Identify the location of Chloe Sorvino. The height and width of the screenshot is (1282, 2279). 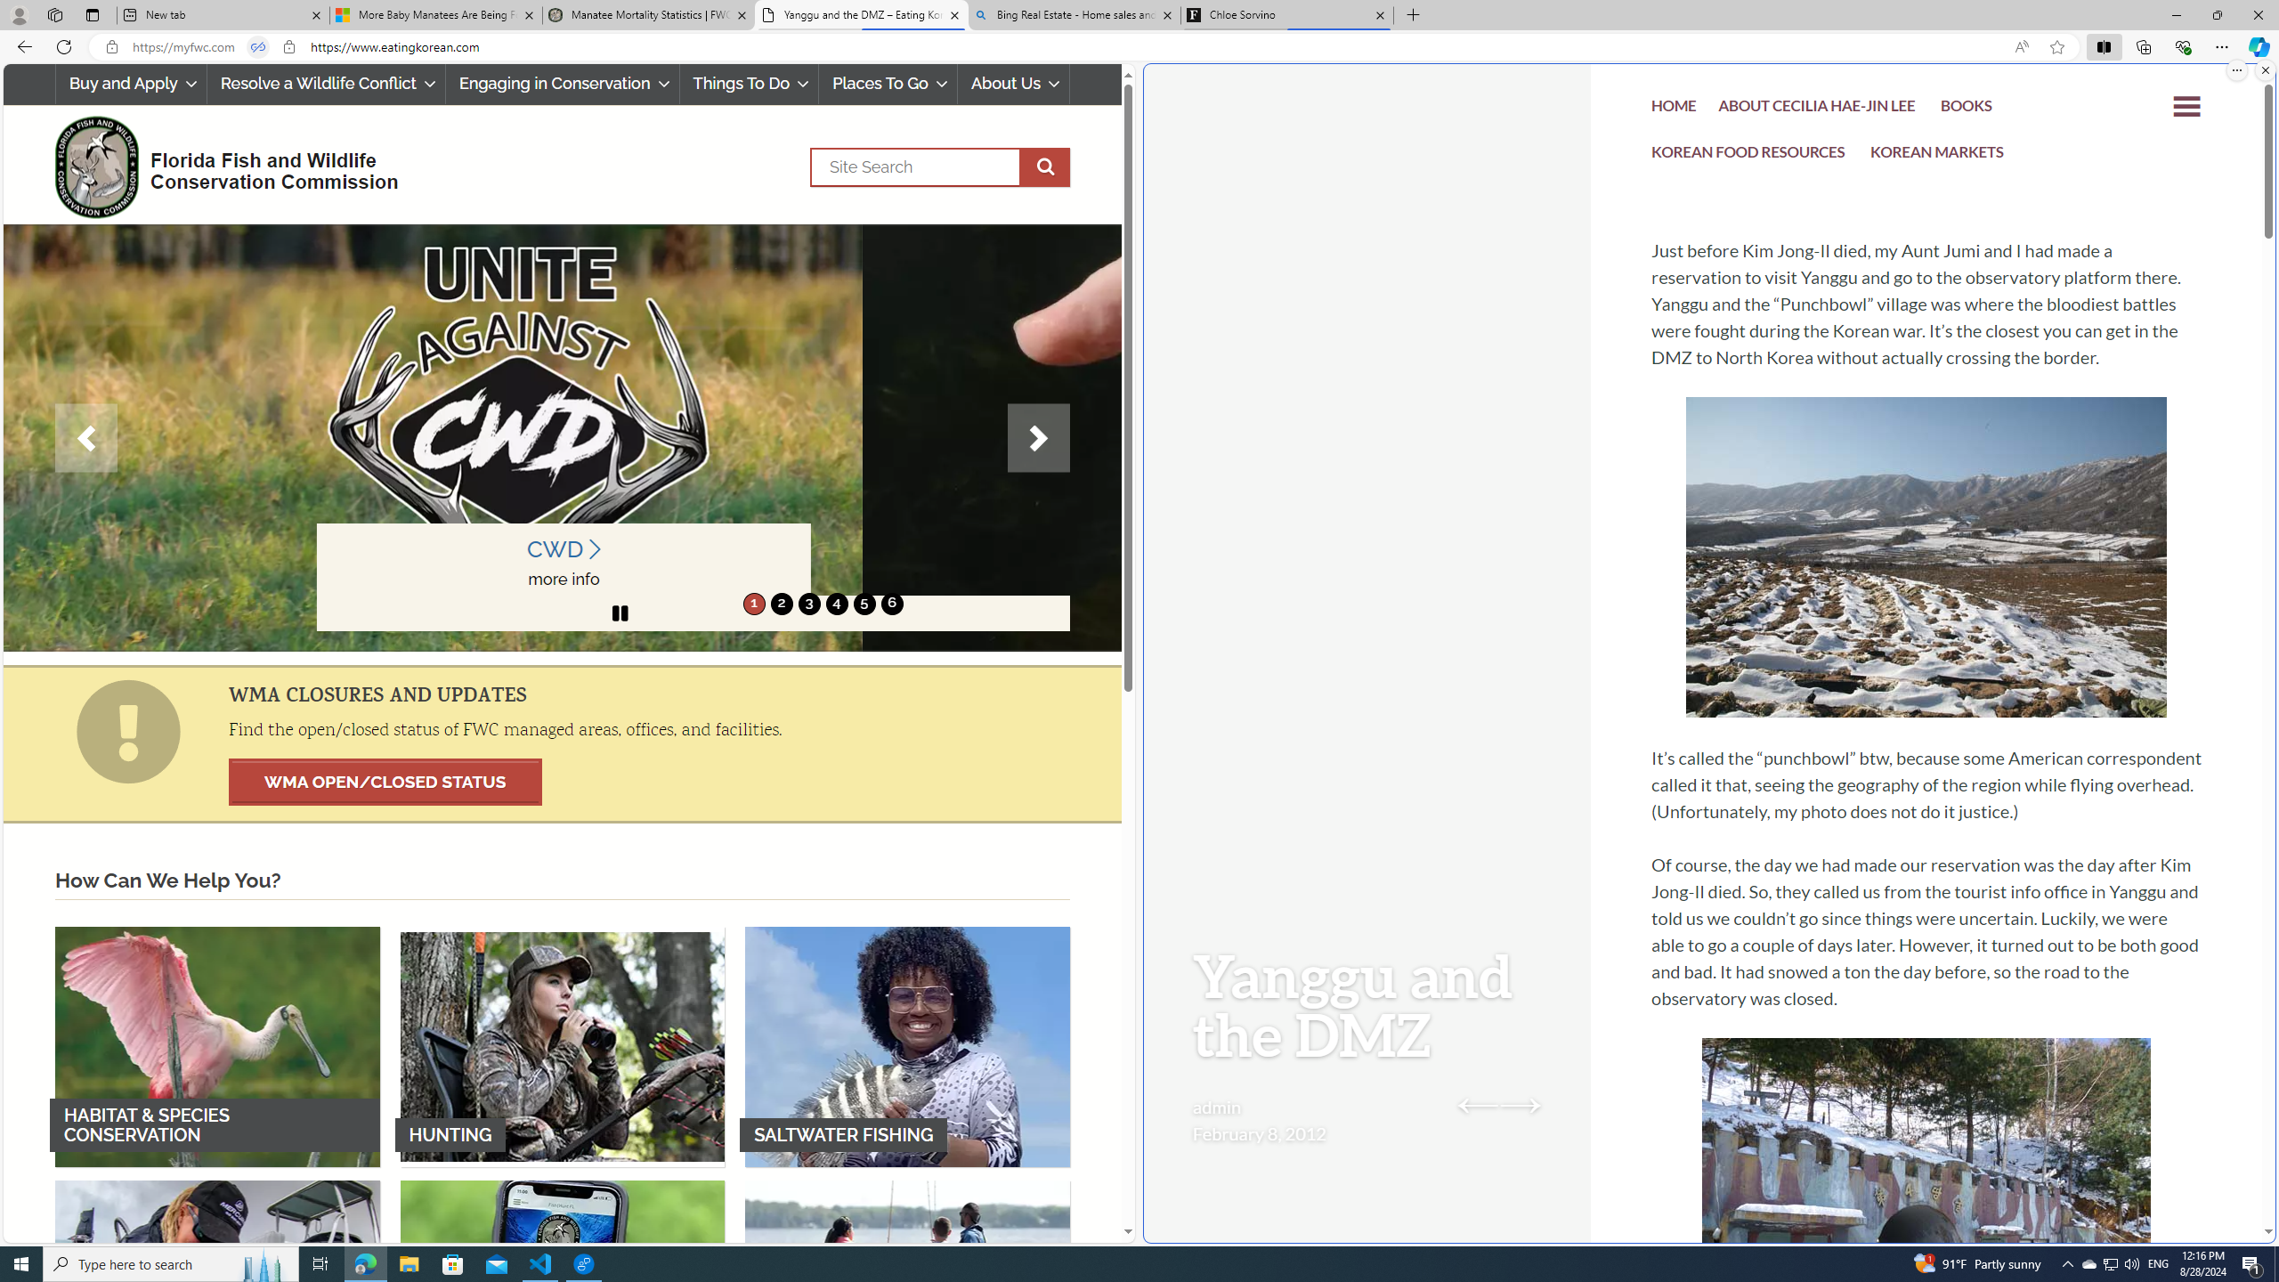
(1287, 15).